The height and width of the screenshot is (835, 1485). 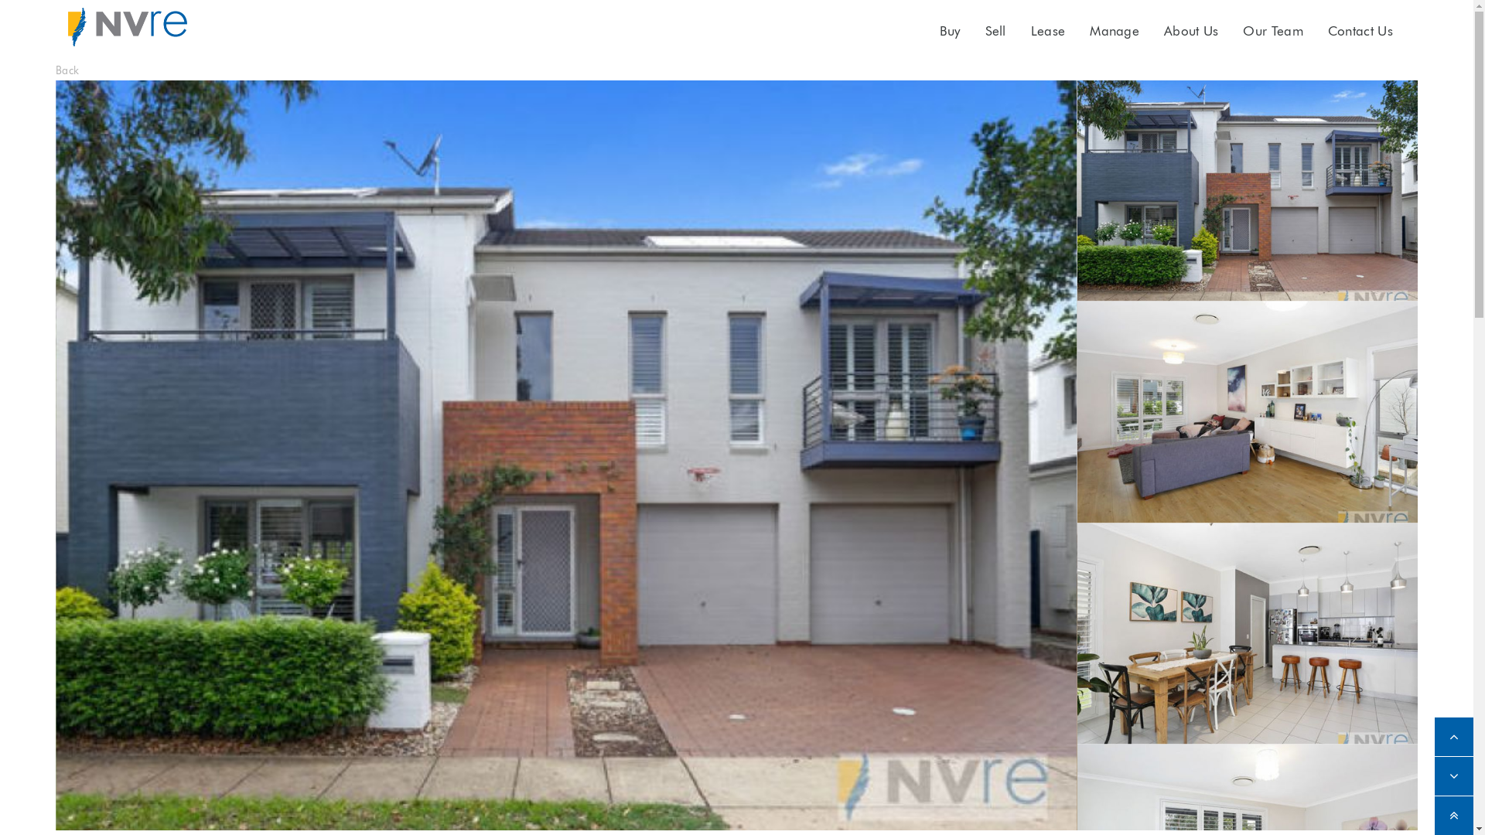 I want to click on Back, so click(x=67, y=70).